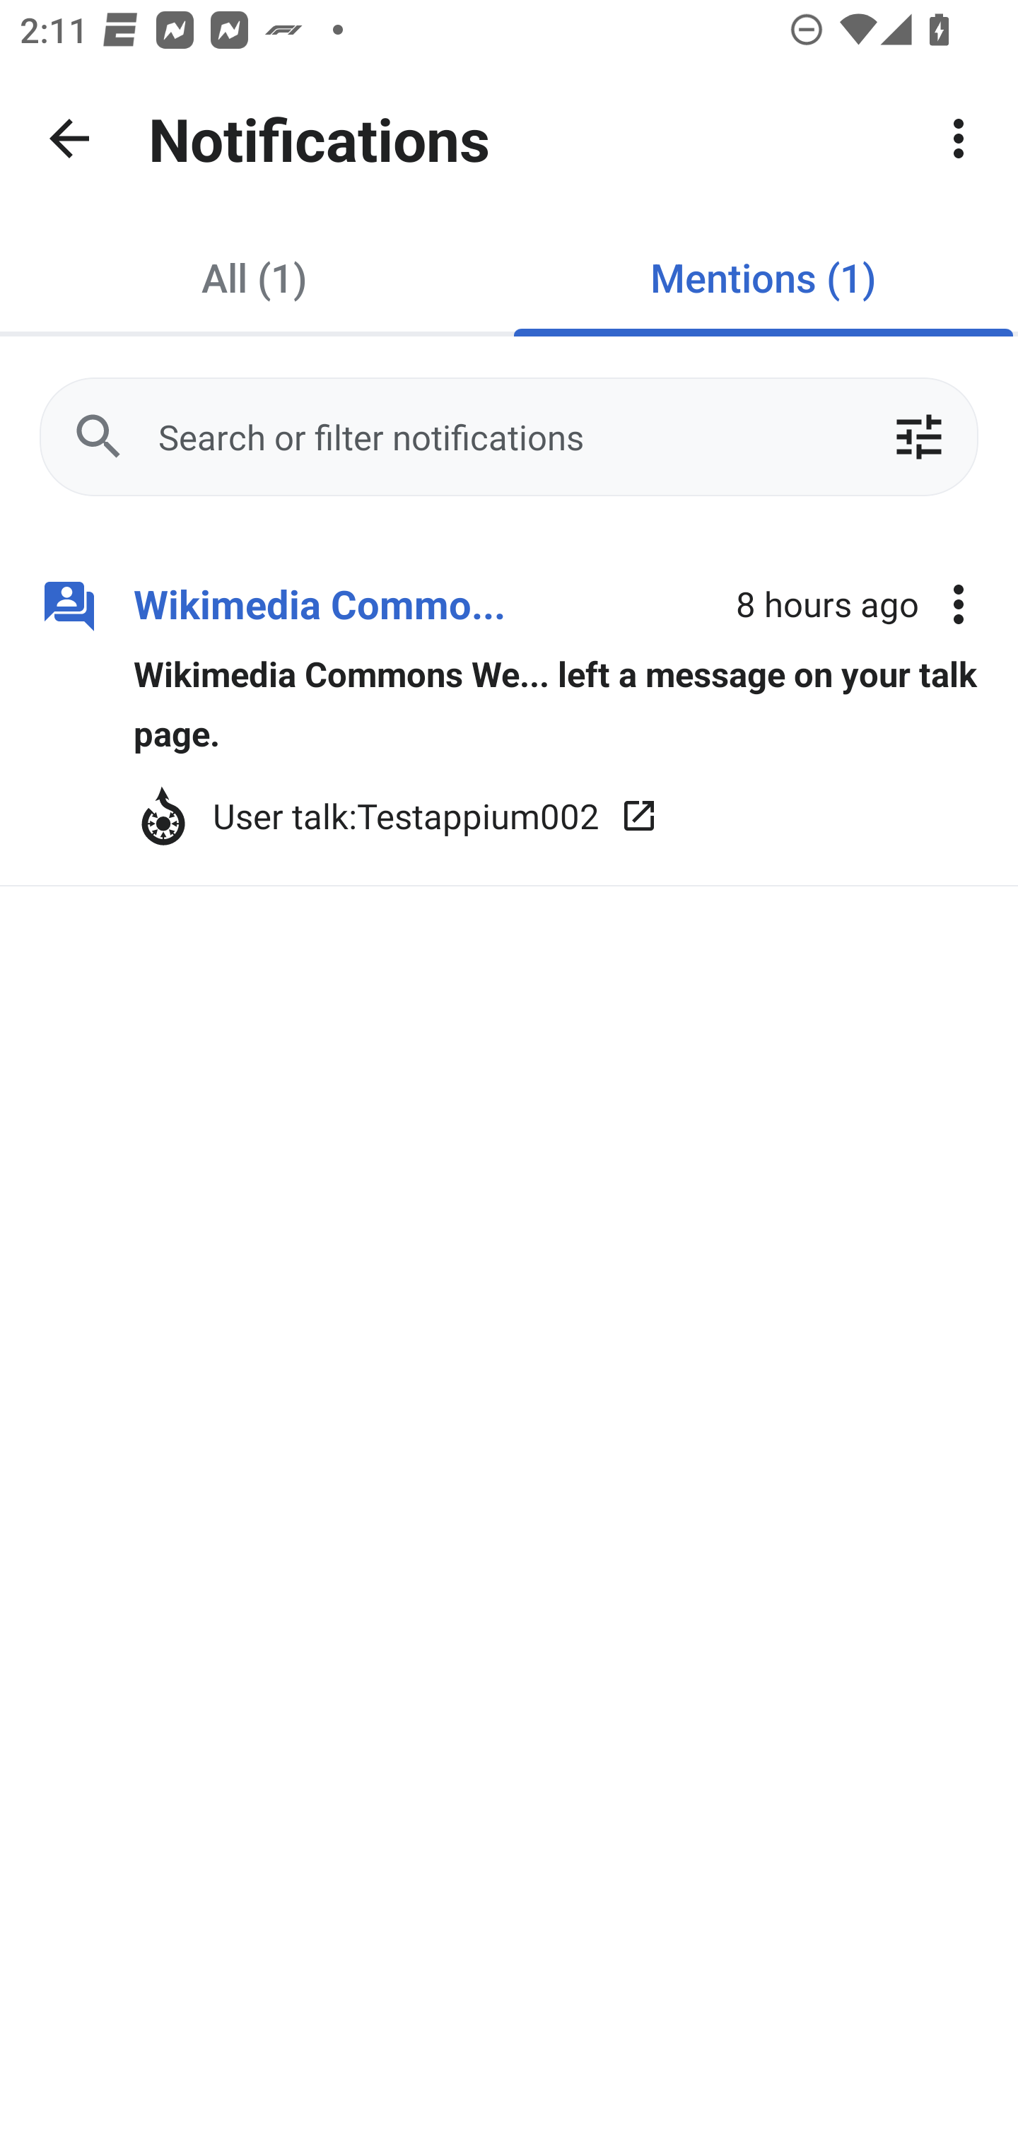  What do you see at coordinates (959, 139) in the screenshot?
I see `More` at bounding box center [959, 139].